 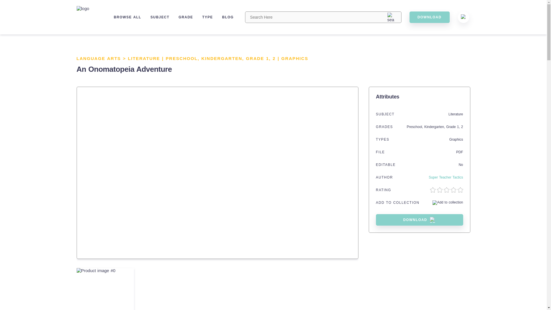 What do you see at coordinates (456, 139) in the screenshot?
I see `Graphics` at bounding box center [456, 139].